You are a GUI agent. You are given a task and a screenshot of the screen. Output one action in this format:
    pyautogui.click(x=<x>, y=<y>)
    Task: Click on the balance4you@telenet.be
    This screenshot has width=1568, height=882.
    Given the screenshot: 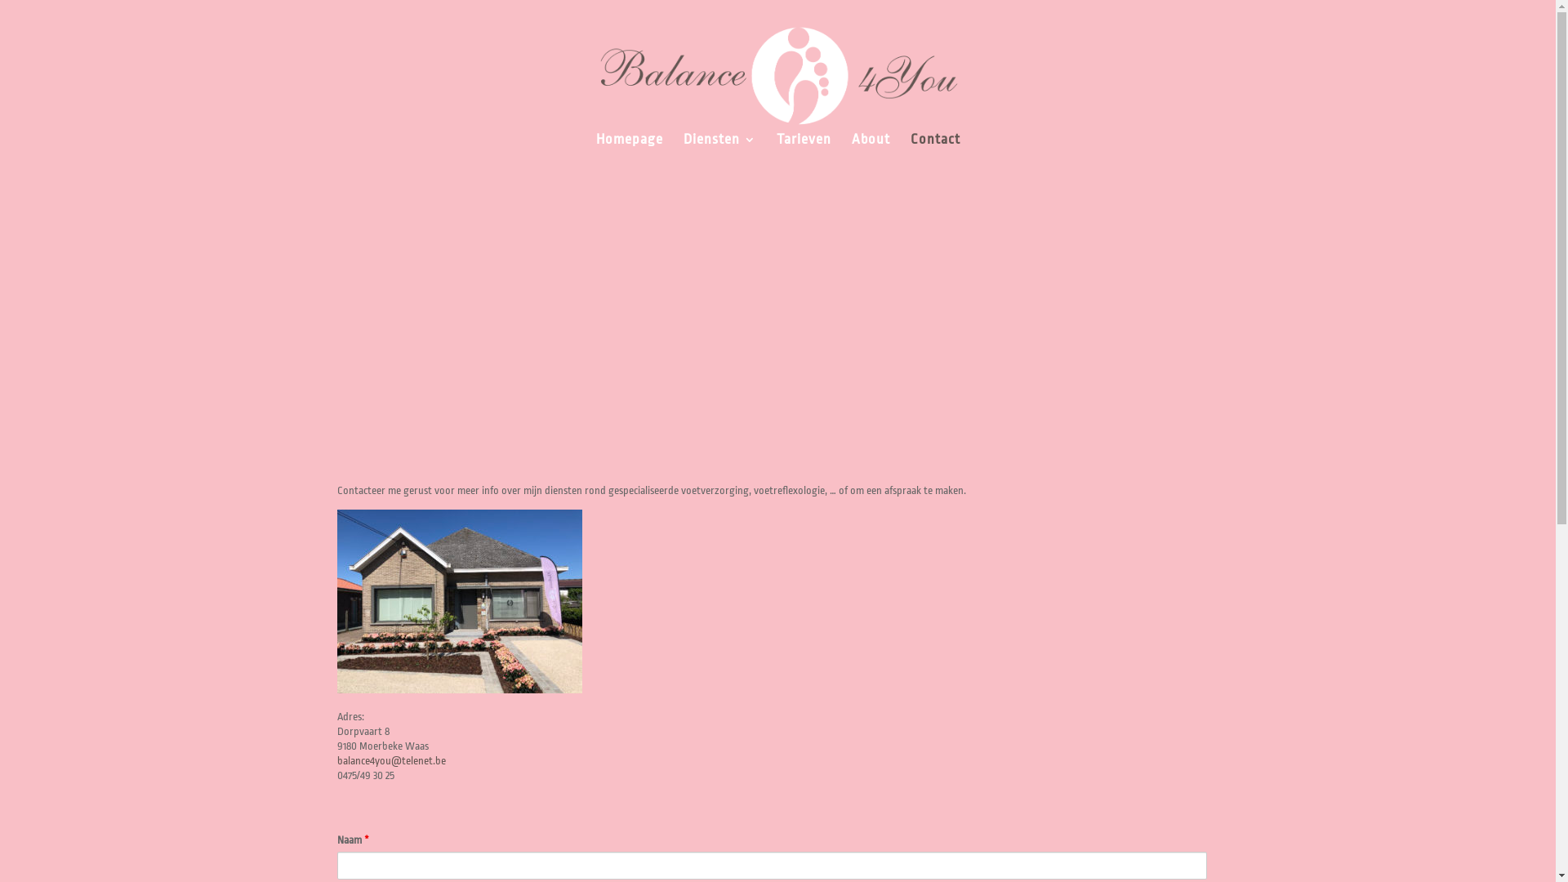 What is the action you would take?
    pyautogui.click(x=390, y=761)
    